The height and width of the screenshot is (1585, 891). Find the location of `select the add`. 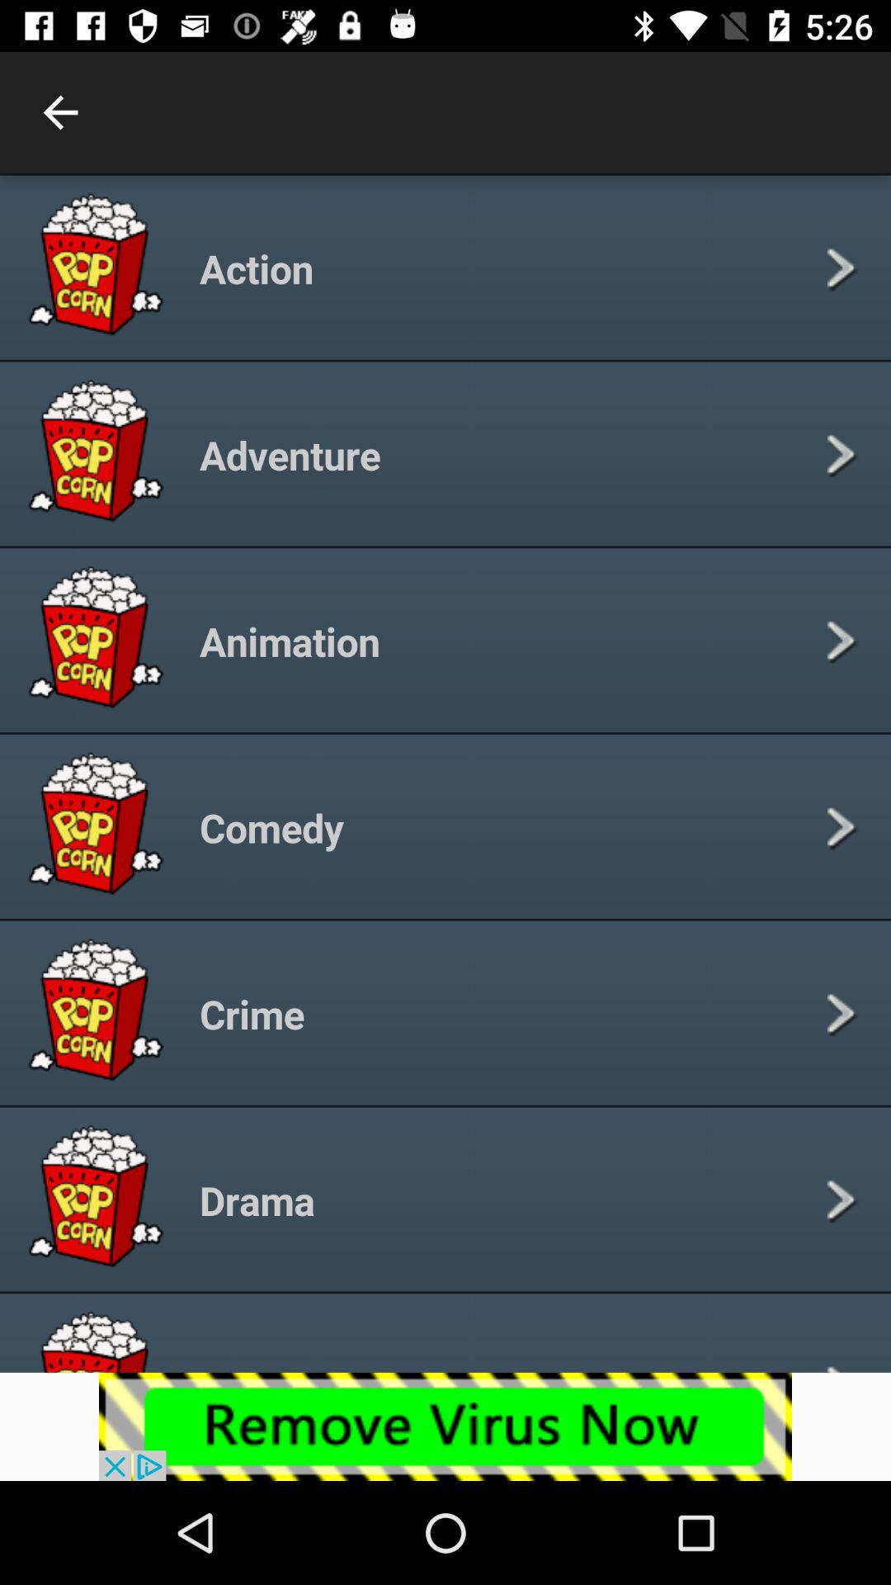

select the add is located at coordinates (445, 1426).